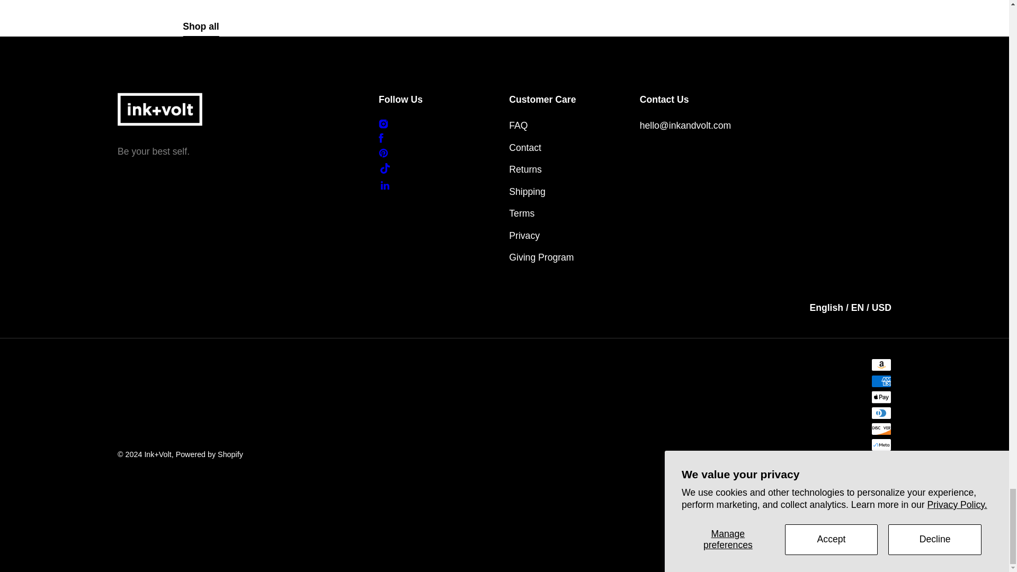 The width and height of the screenshot is (1017, 572). Describe the element at coordinates (881, 445) in the screenshot. I see `Meta Pay` at that location.